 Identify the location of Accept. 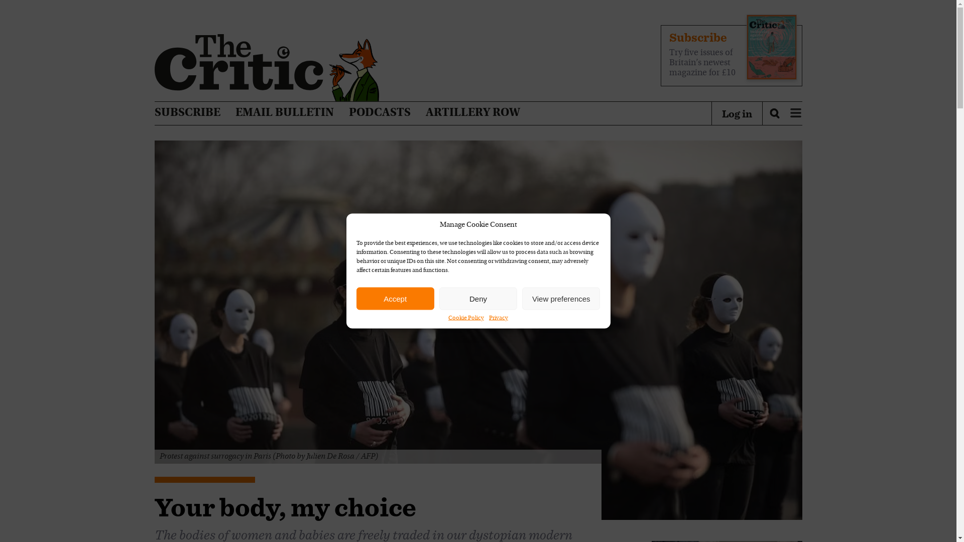
(396, 298).